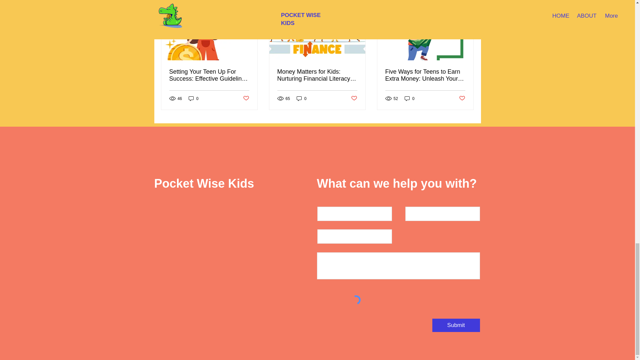  Describe the element at coordinates (462, 98) in the screenshot. I see `Post not marked as liked` at that location.